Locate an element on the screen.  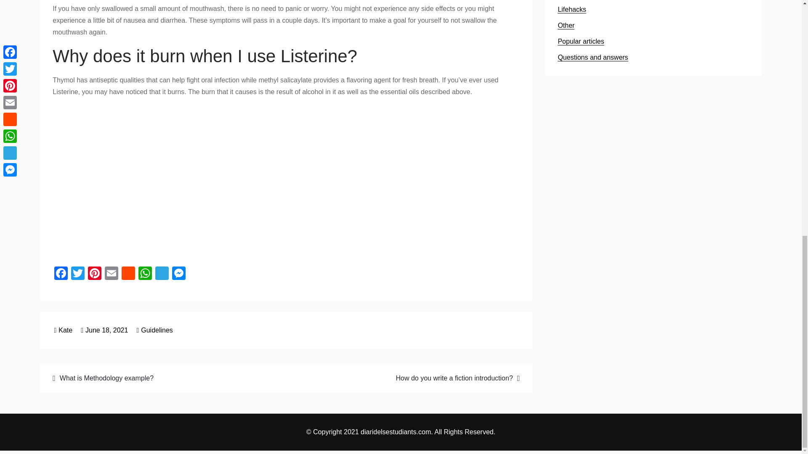
What is Methodology example? is located at coordinates (164, 377).